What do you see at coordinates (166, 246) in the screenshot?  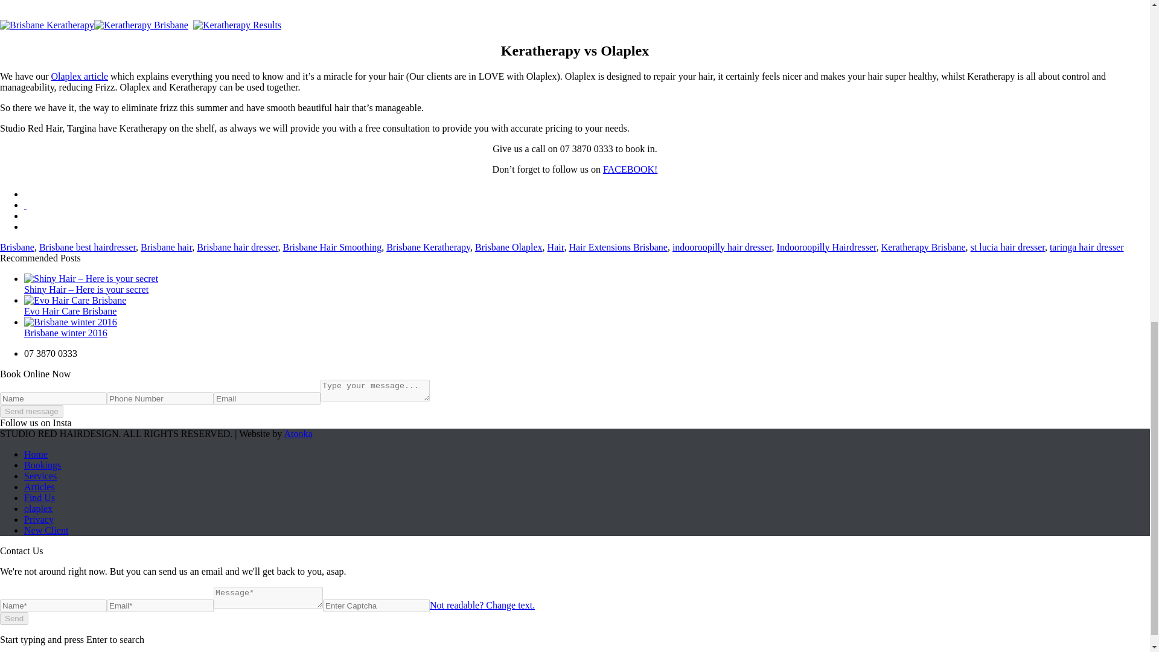 I see `Brisbane hair` at bounding box center [166, 246].